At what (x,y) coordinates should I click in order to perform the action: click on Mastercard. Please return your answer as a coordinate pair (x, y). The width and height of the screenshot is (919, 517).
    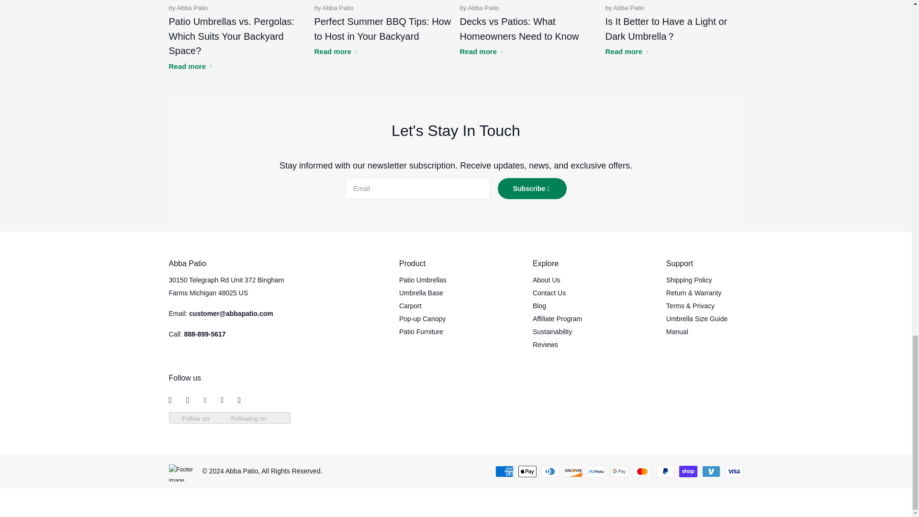
    Looking at the image, I should click on (641, 471).